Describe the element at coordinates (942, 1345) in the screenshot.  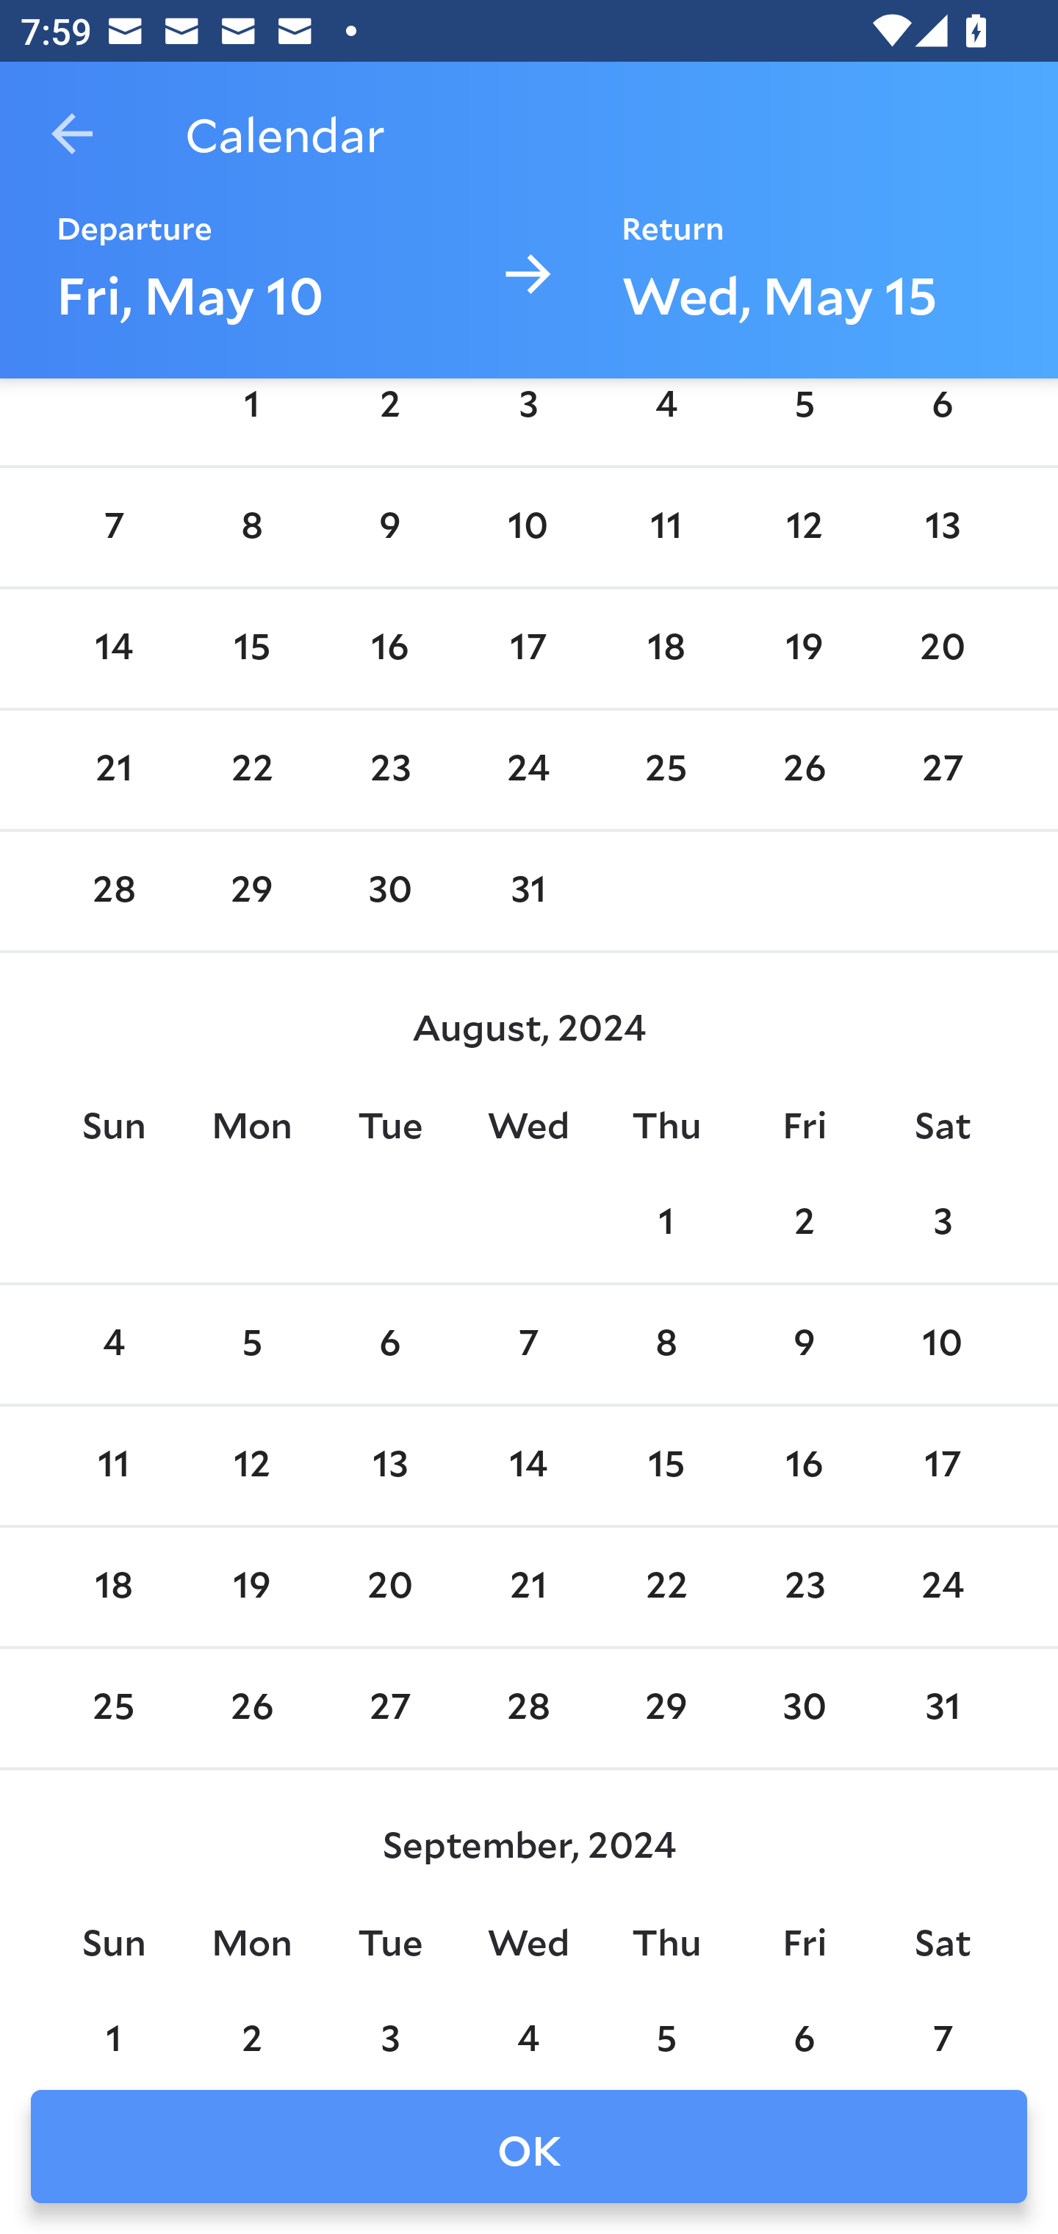
I see `10` at that location.